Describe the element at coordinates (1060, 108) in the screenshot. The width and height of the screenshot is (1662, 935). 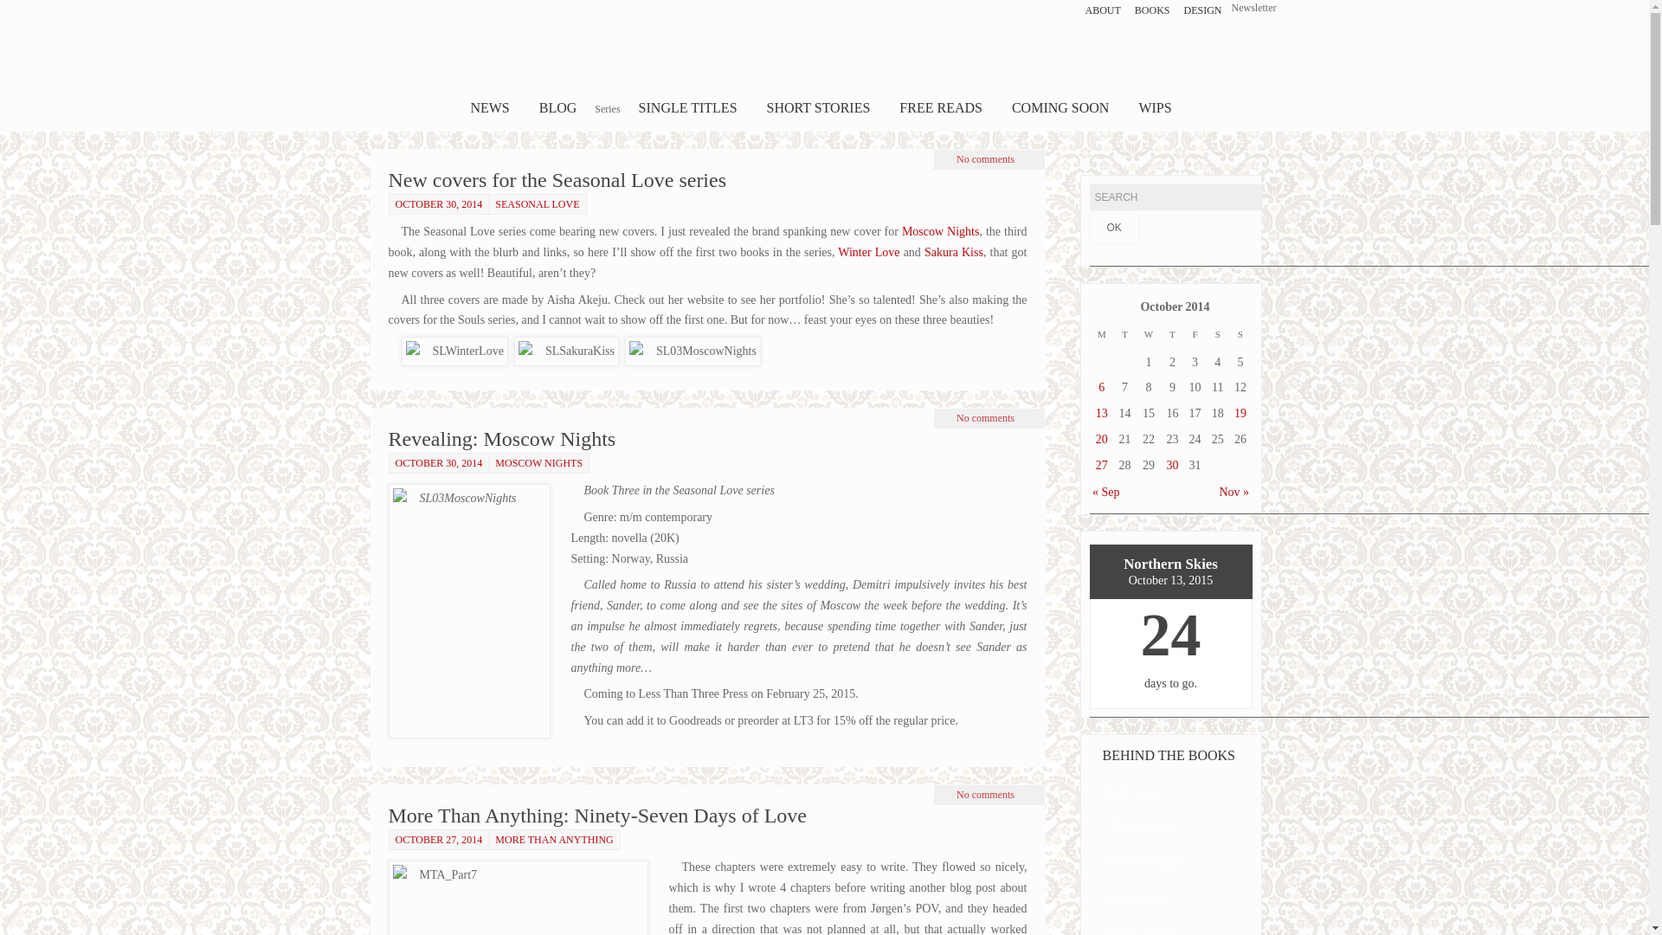
I see `COMING SOON` at that location.